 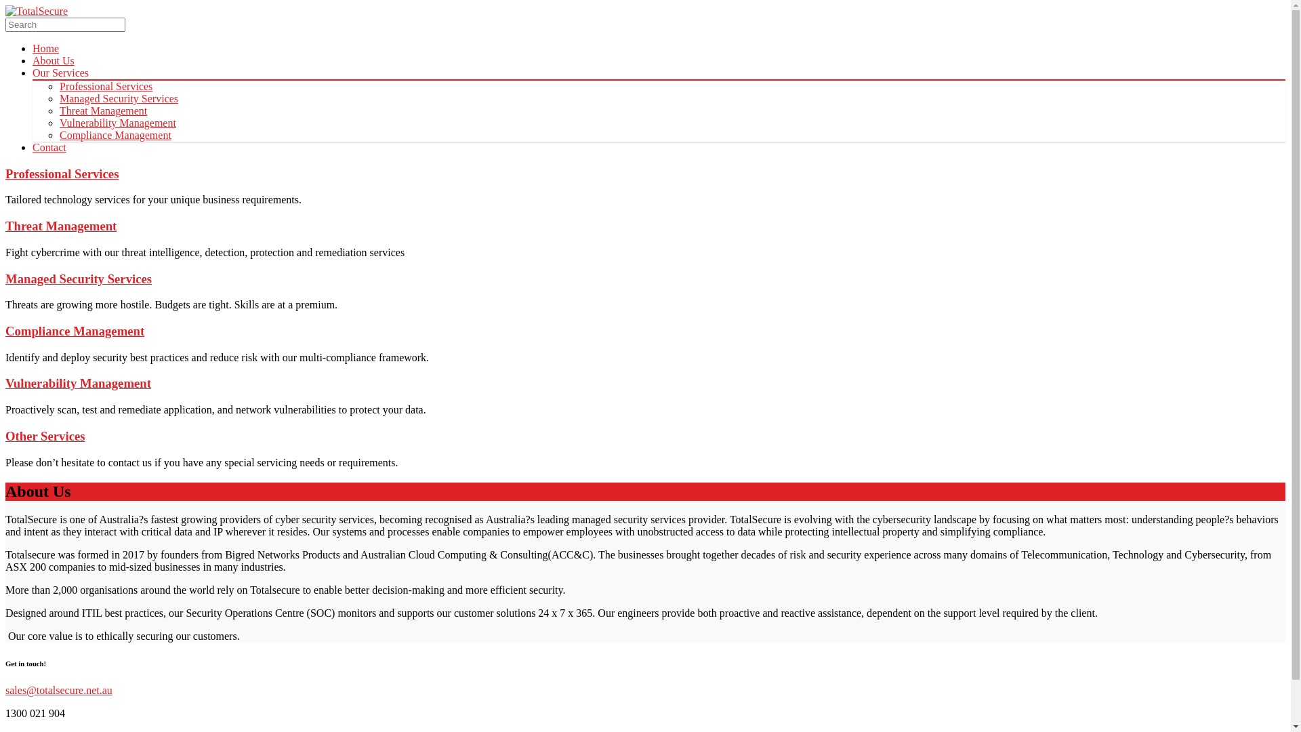 I want to click on Other Services, so click(x=645, y=436).